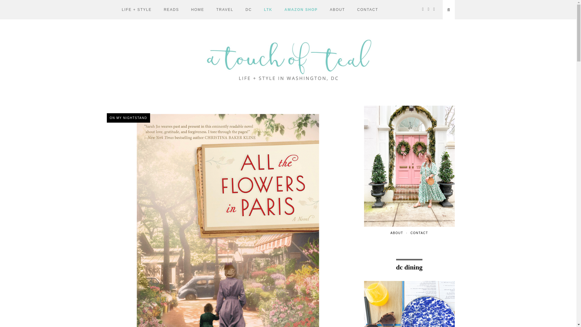 Image resolution: width=581 pixels, height=327 pixels. I want to click on View all posts in on my nightstand, so click(128, 118).